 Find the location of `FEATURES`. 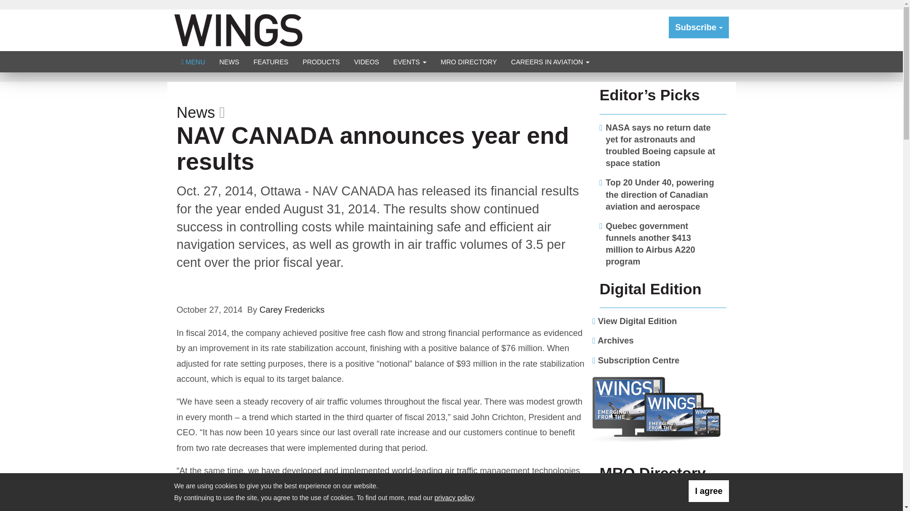

FEATURES is located at coordinates (271, 62).